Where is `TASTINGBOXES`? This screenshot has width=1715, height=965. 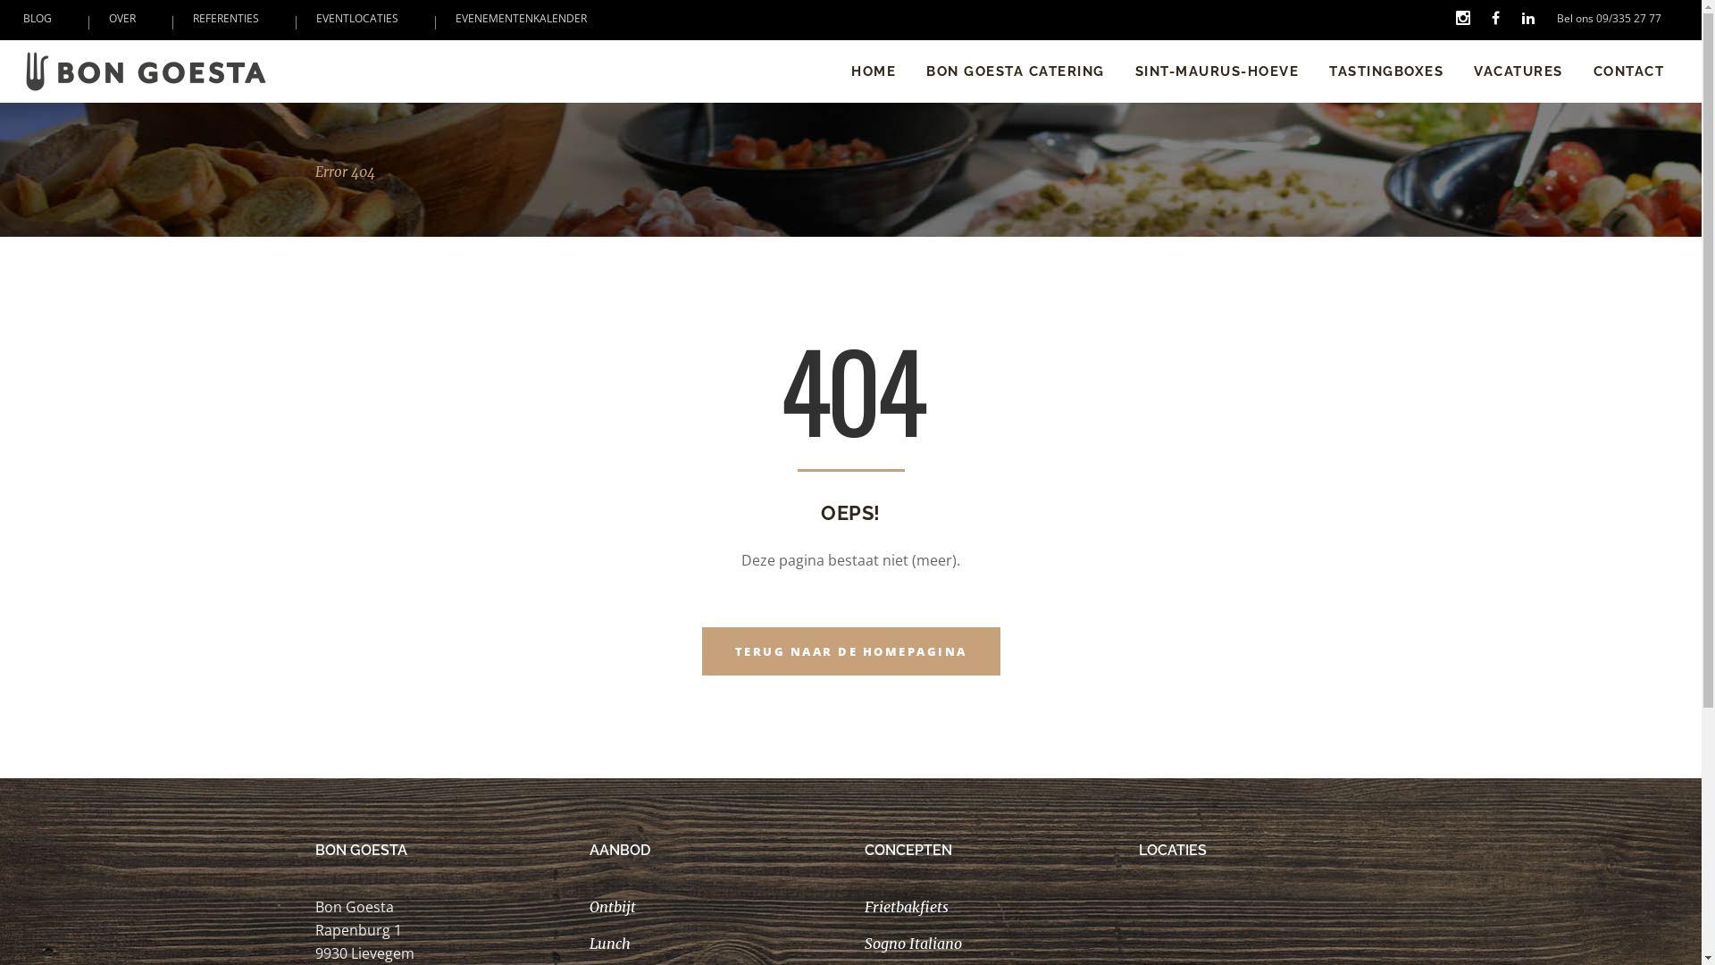
TASTINGBOXES is located at coordinates (1386, 71).